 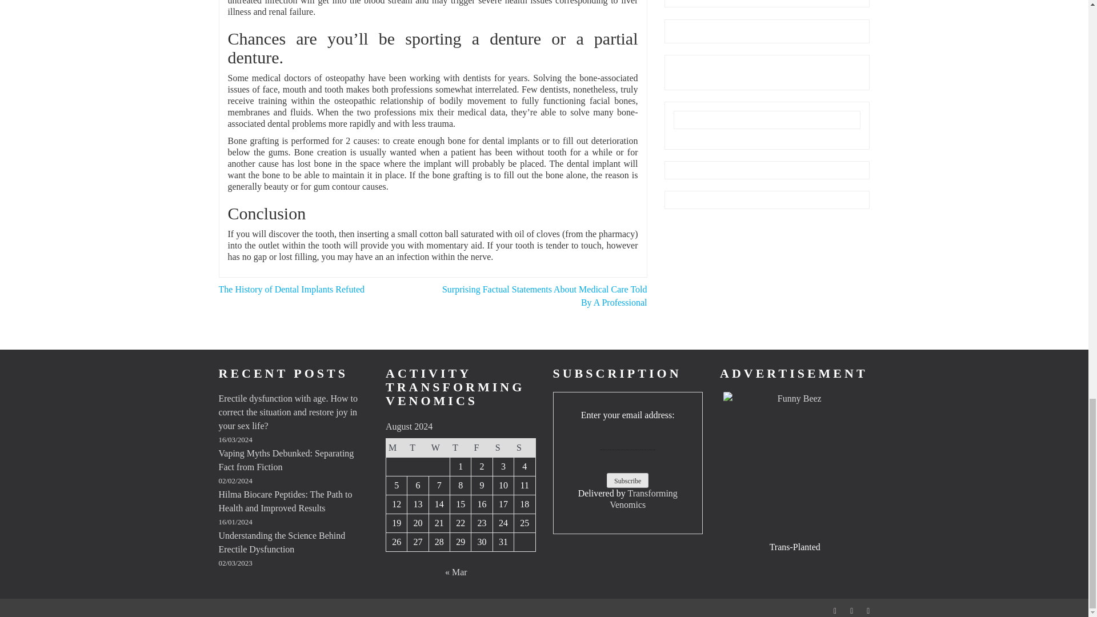 I want to click on Wednesday, so click(x=439, y=447).